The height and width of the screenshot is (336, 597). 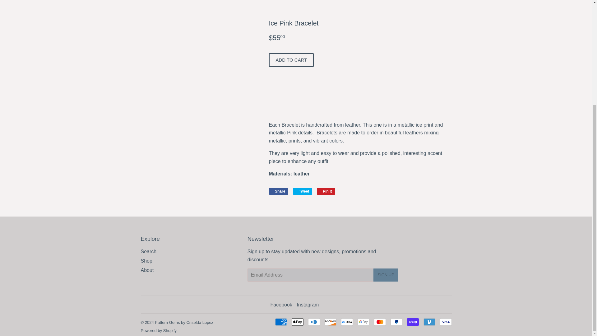 What do you see at coordinates (184, 322) in the screenshot?
I see `Pattern Gems by Criselda Lopez` at bounding box center [184, 322].